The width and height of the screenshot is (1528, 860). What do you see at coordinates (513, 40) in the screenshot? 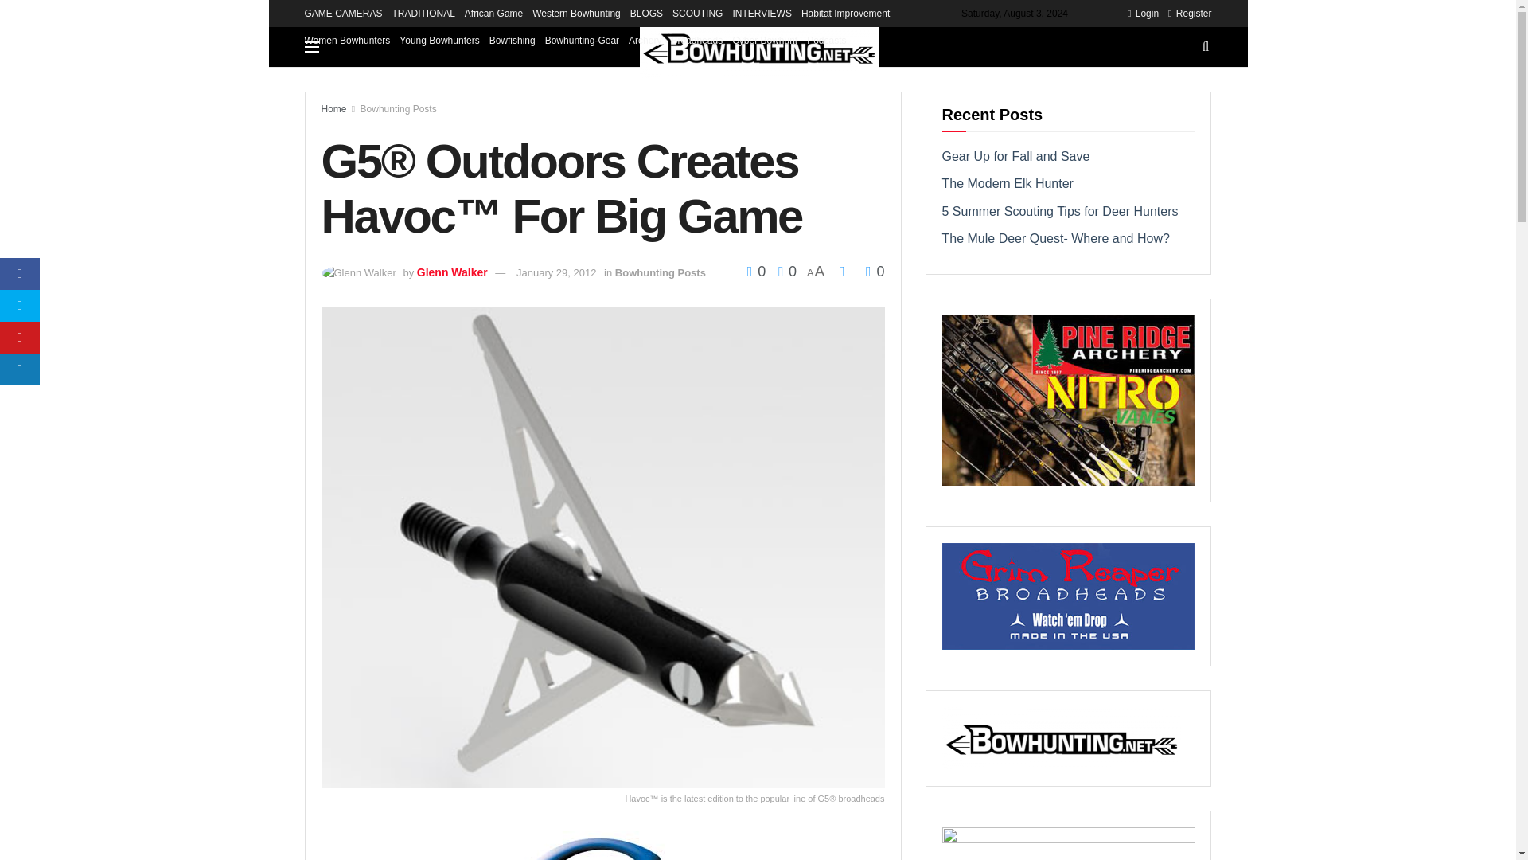
I see `Bowfishing` at bounding box center [513, 40].